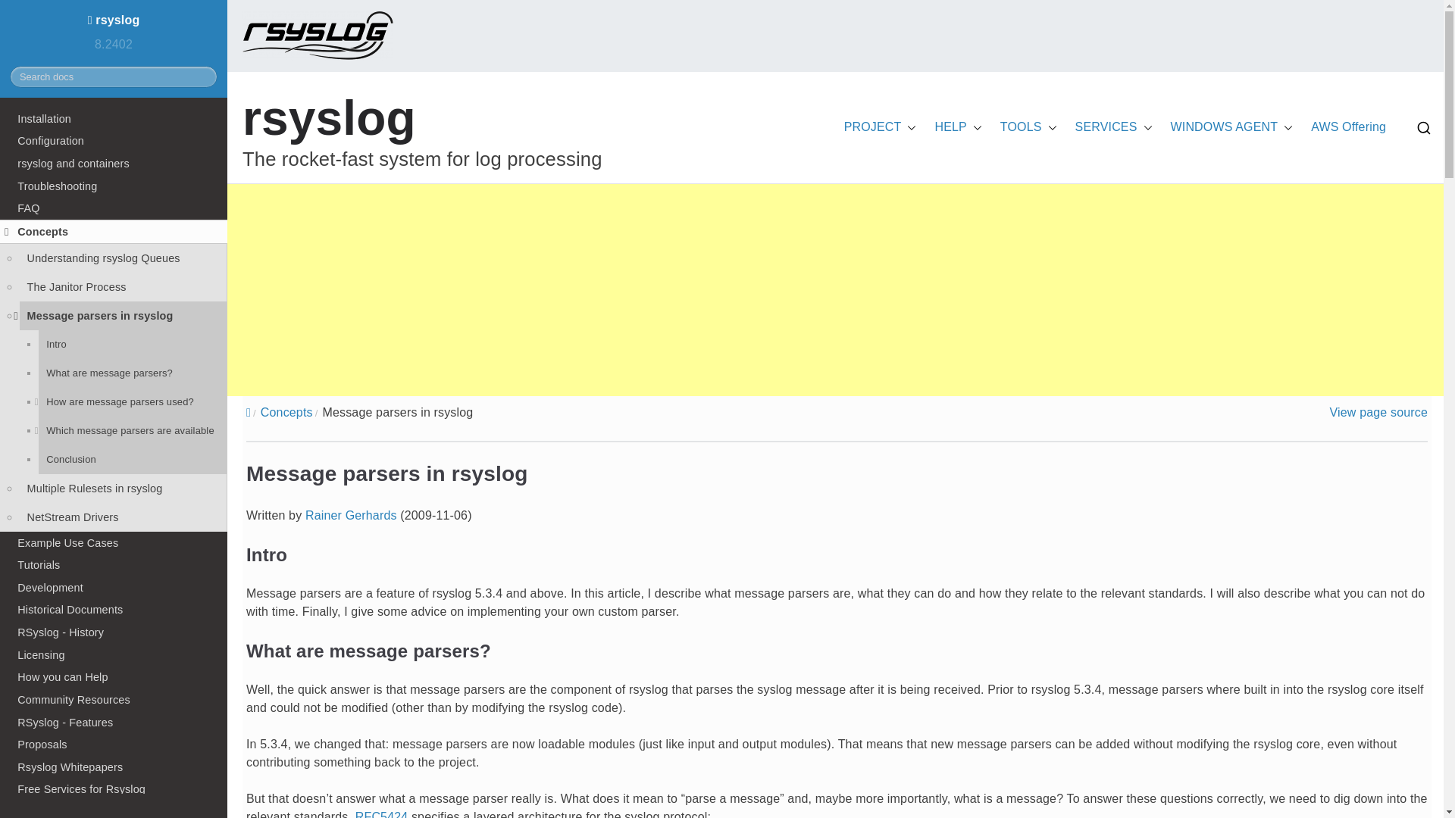 The width and height of the screenshot is (1455, 818). I want to click on HELP, so click(957, 127).